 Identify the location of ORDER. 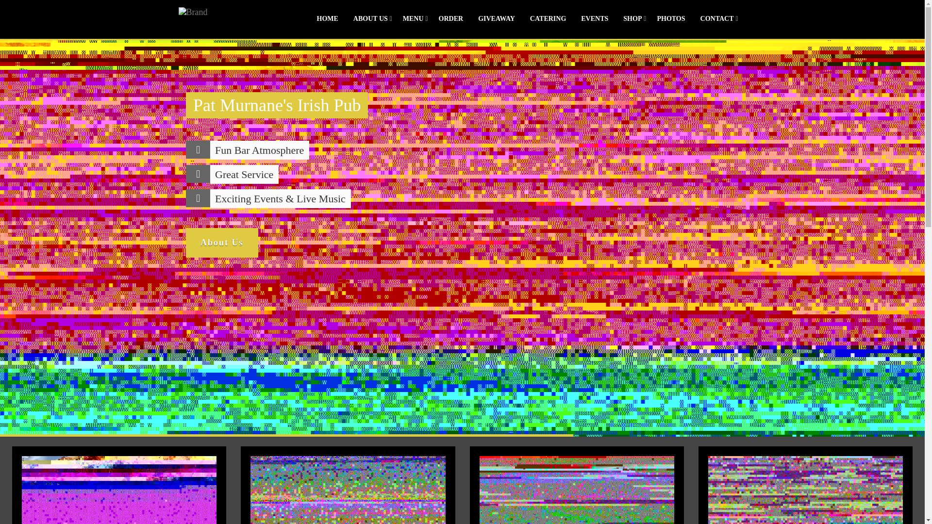
(450, 18).